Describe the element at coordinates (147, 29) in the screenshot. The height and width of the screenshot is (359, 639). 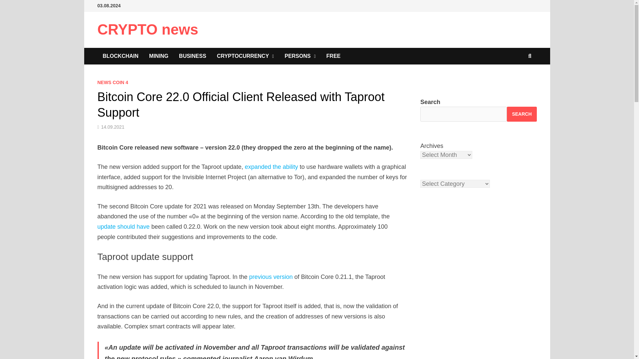
I see `CRYPTO news` at that location.